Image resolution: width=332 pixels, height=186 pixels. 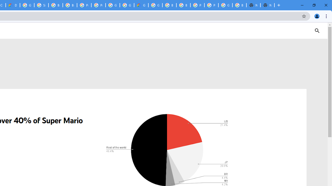 I want to click on New Tab, so click(x=267, y=5).